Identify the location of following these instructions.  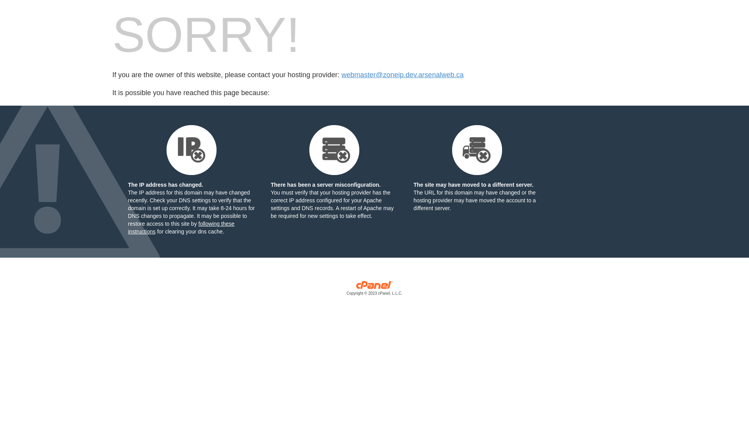
(181, 228).